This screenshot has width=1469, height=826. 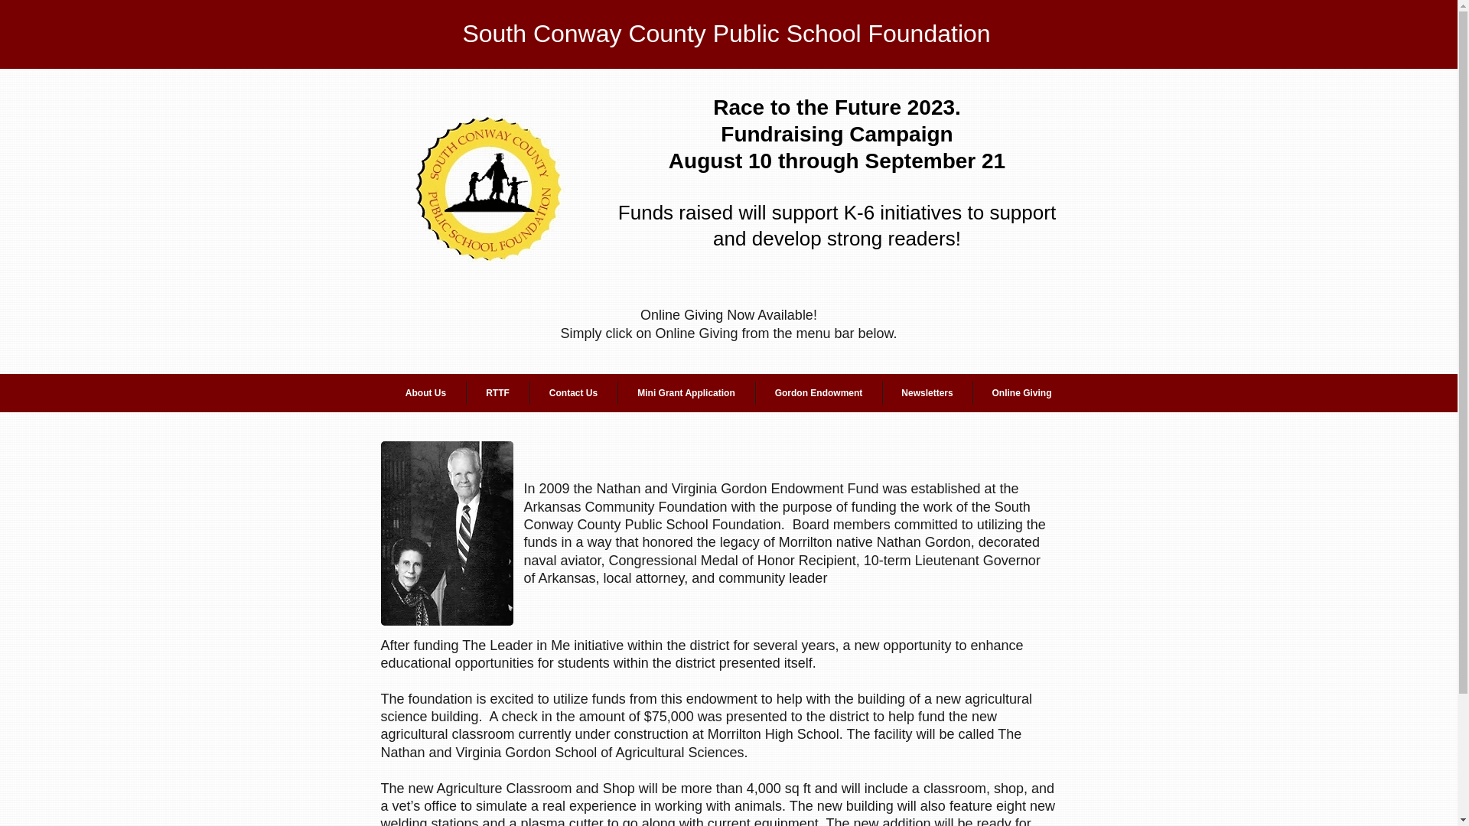 What do you see at coordinates (686, 393) in the screenshot?
I see `Mini Grant Application` at bounding box center [686, 393].